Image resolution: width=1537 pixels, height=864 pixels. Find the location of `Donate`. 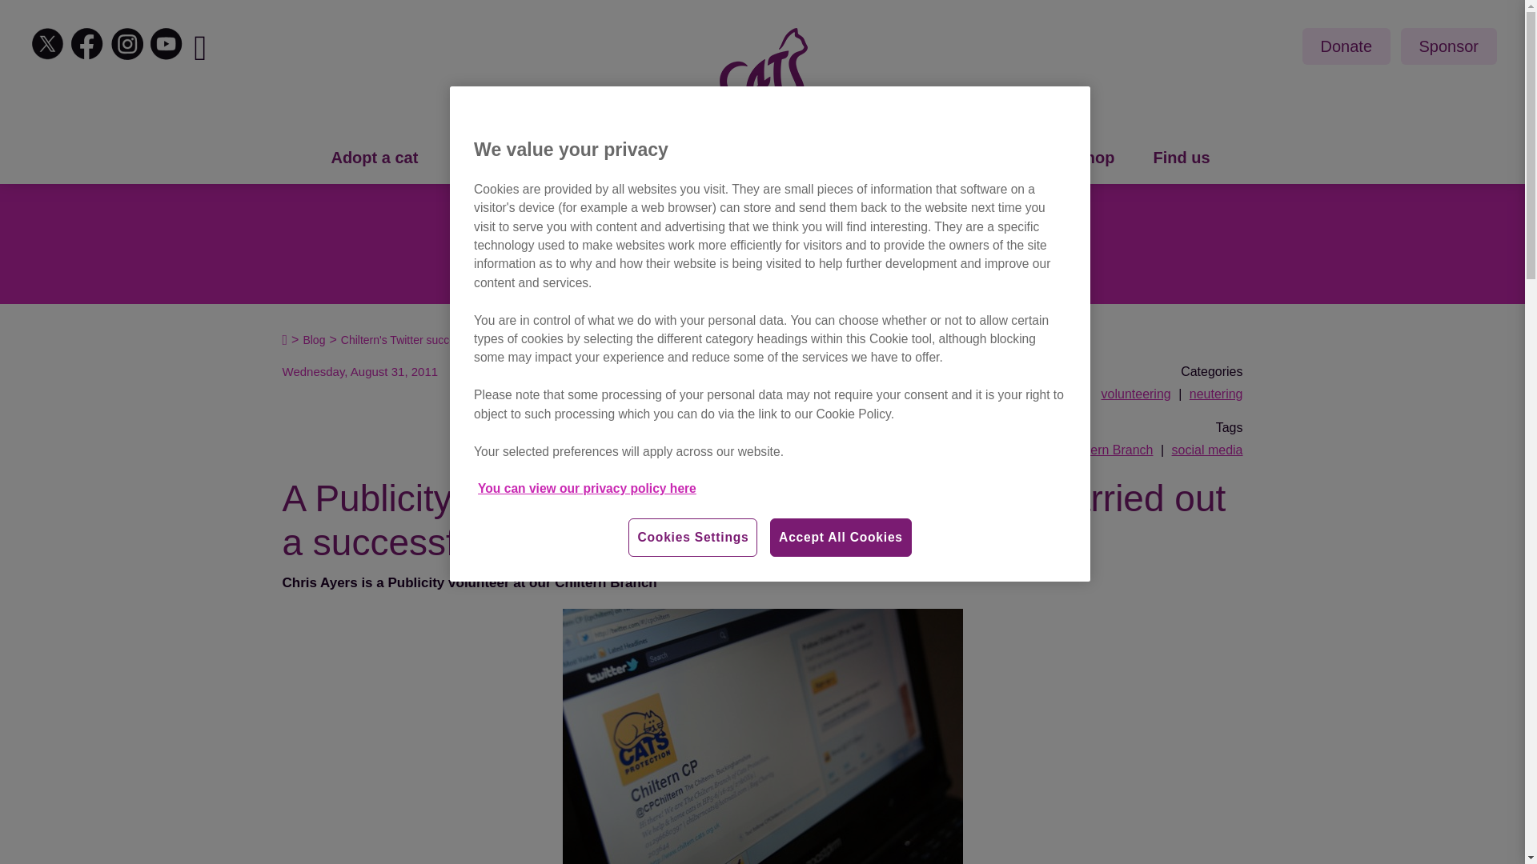

Donate is located at coordinates (1346, 46).